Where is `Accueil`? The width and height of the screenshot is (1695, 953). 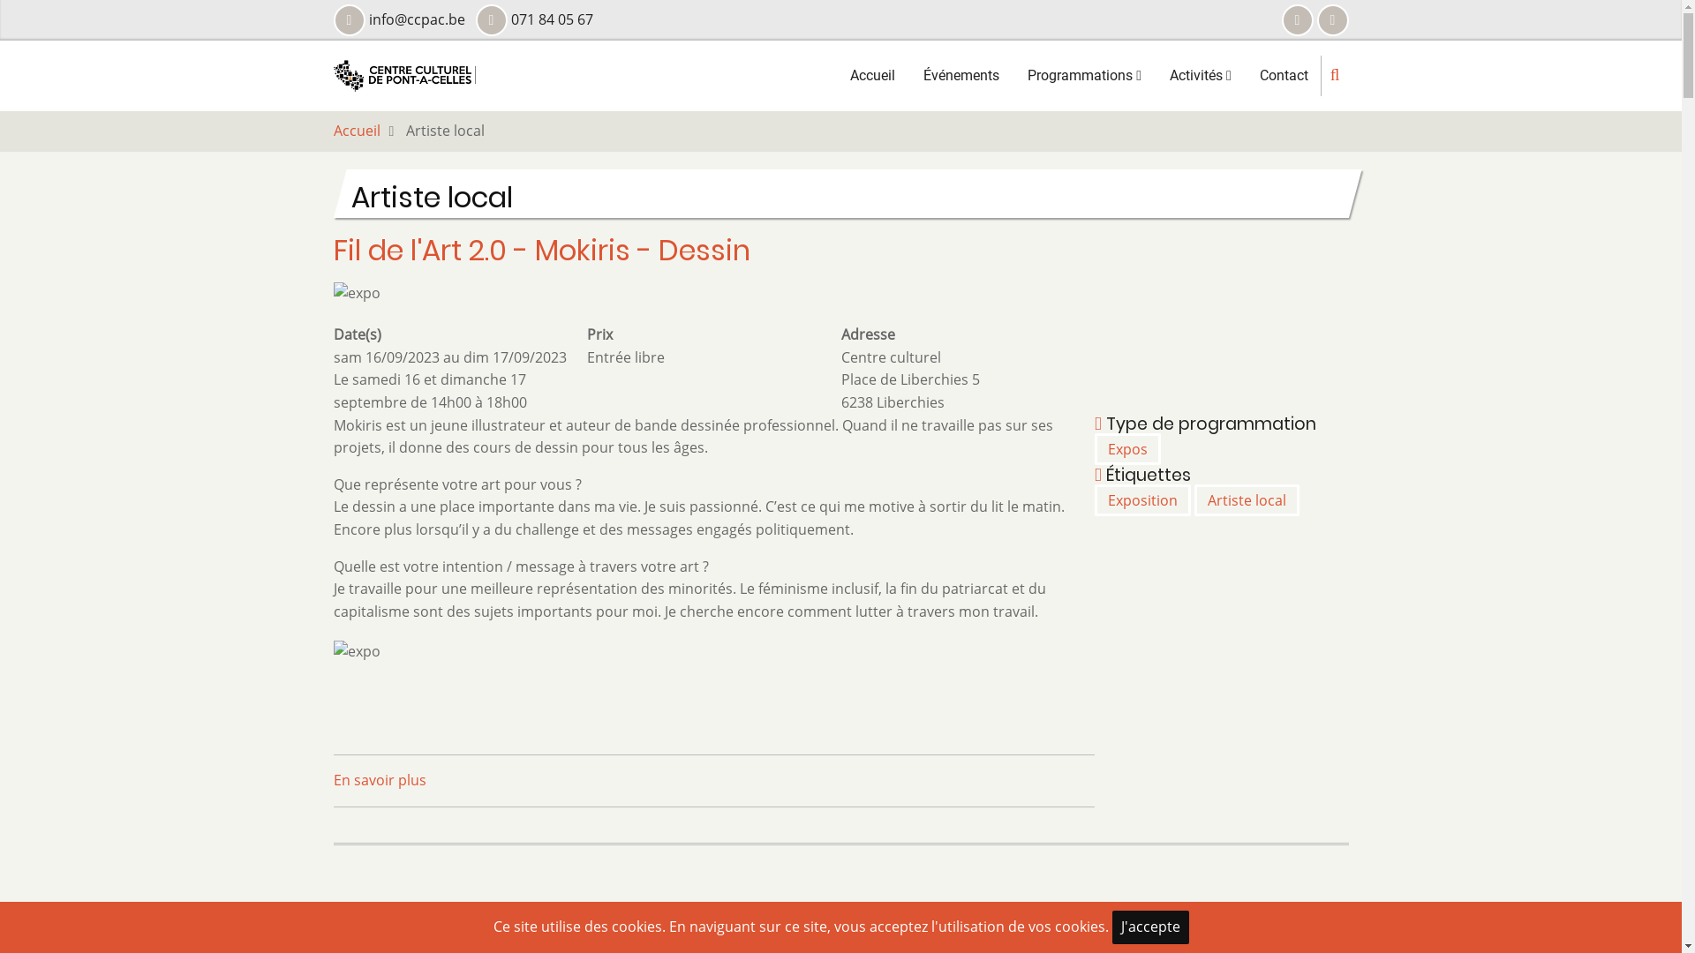
Accueil is located at coordinates (404, 74).